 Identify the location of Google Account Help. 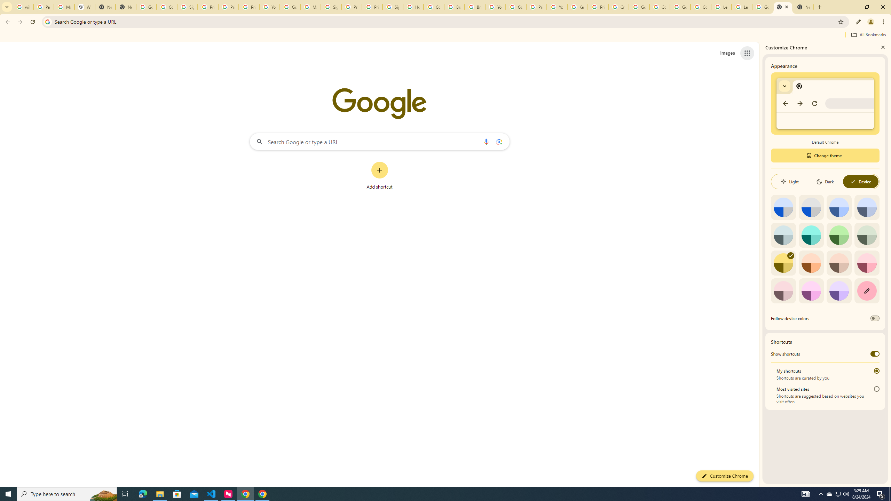
(639, 7).